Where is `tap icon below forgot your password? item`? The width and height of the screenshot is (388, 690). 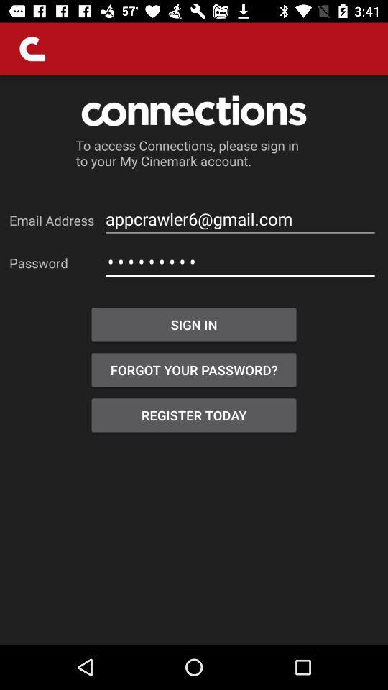 tap icon below forgot your password? item is located at coordinates (194, 415).